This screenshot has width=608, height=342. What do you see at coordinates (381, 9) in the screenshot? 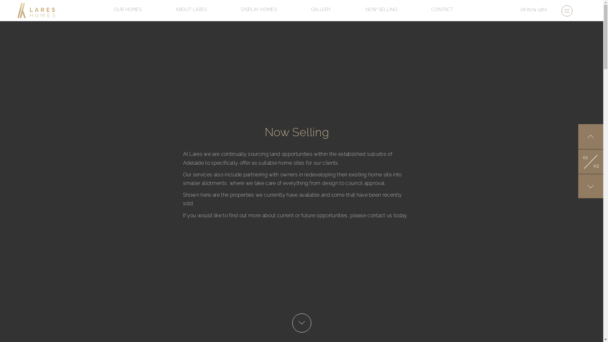
I see `NOW SELLING` at bounding box center [381, 9].